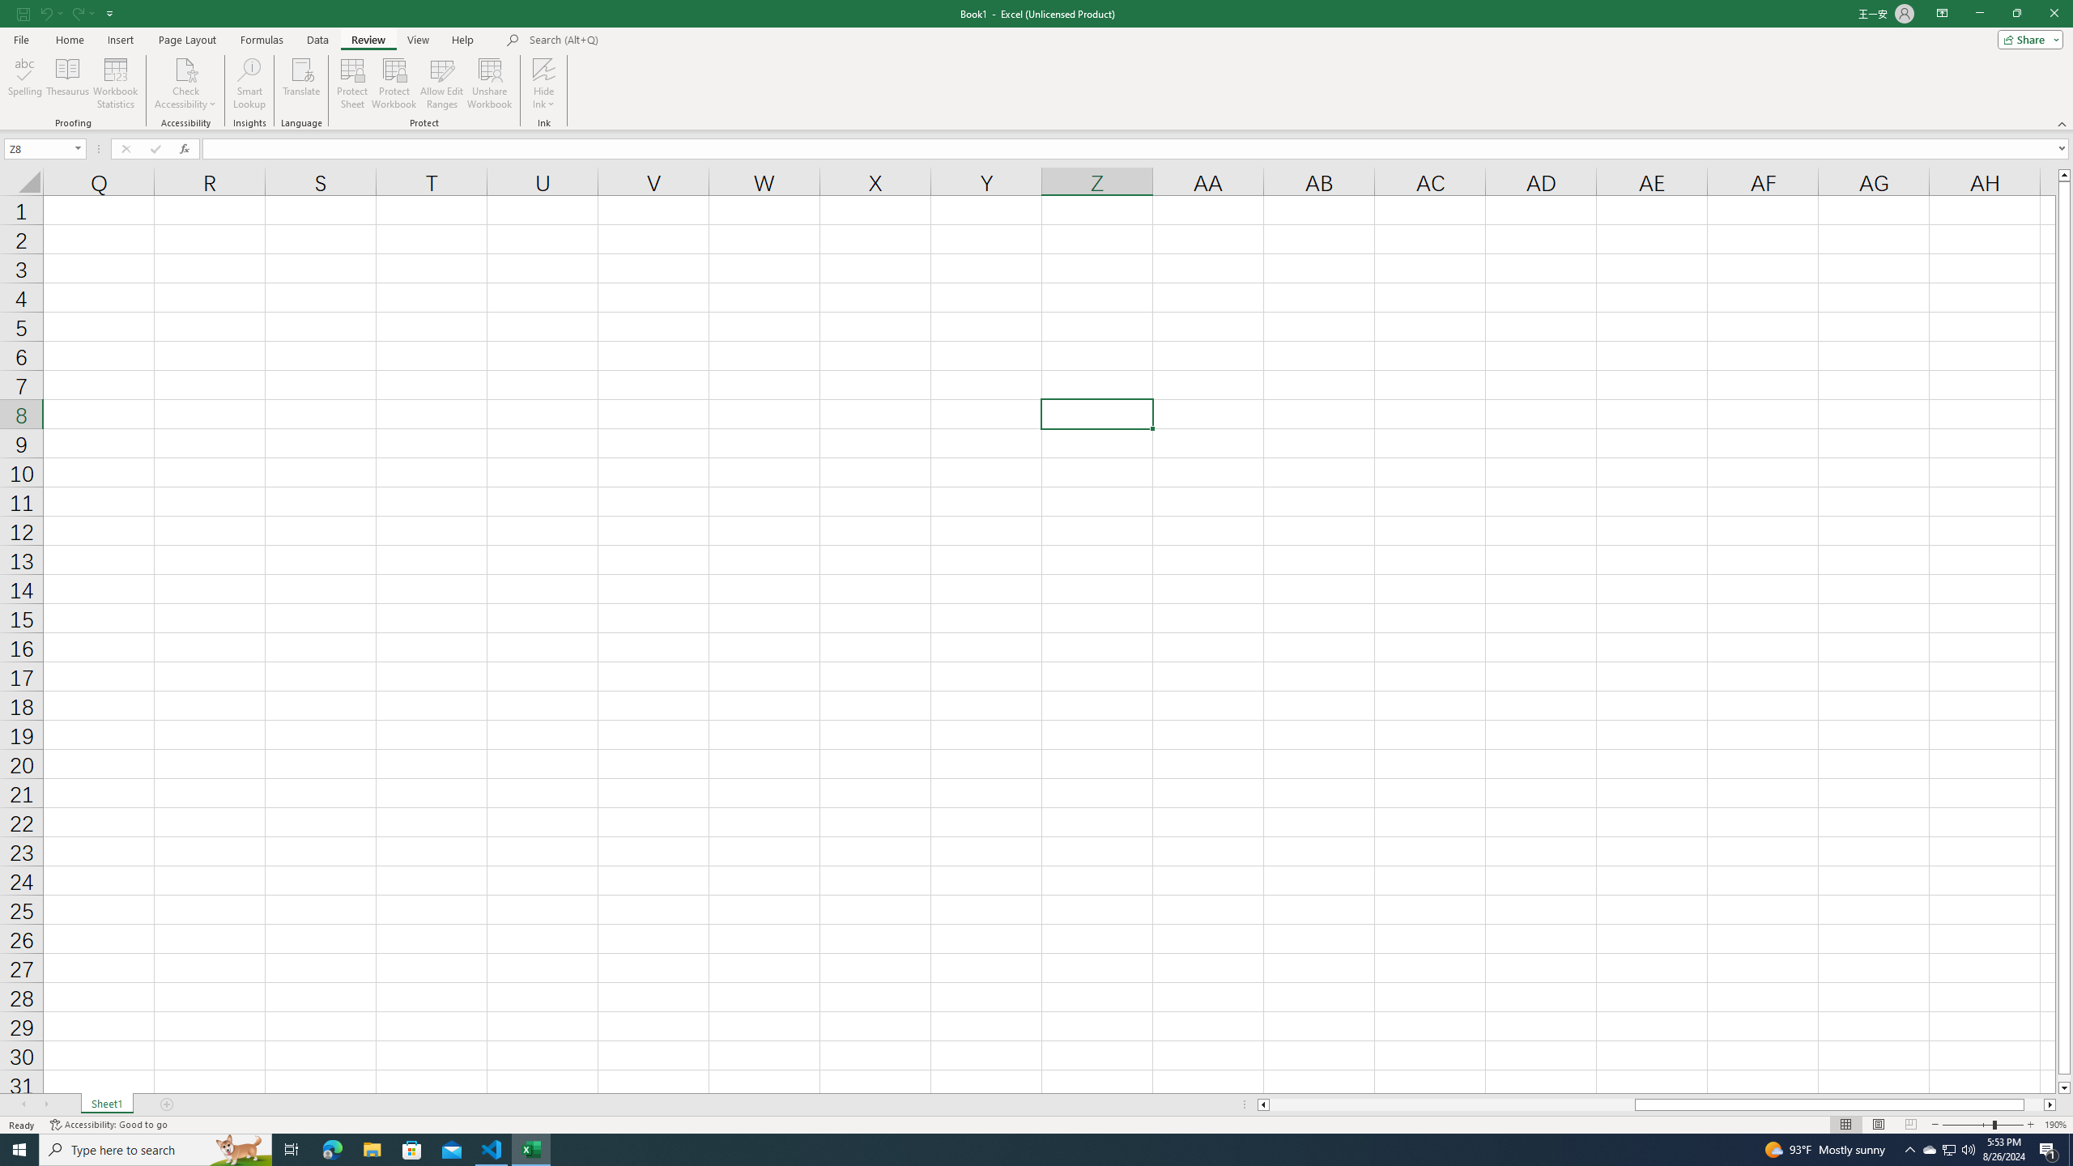 This screenshot has height=1166, width=2073. I want to click on Page right, so click(2034, 1104).